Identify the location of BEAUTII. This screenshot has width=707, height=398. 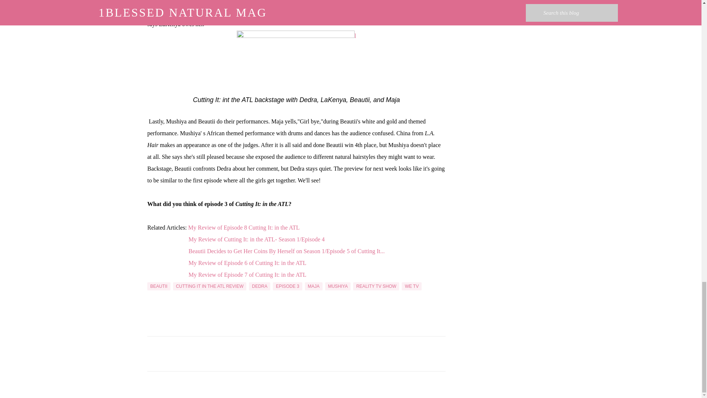
(158, 286).